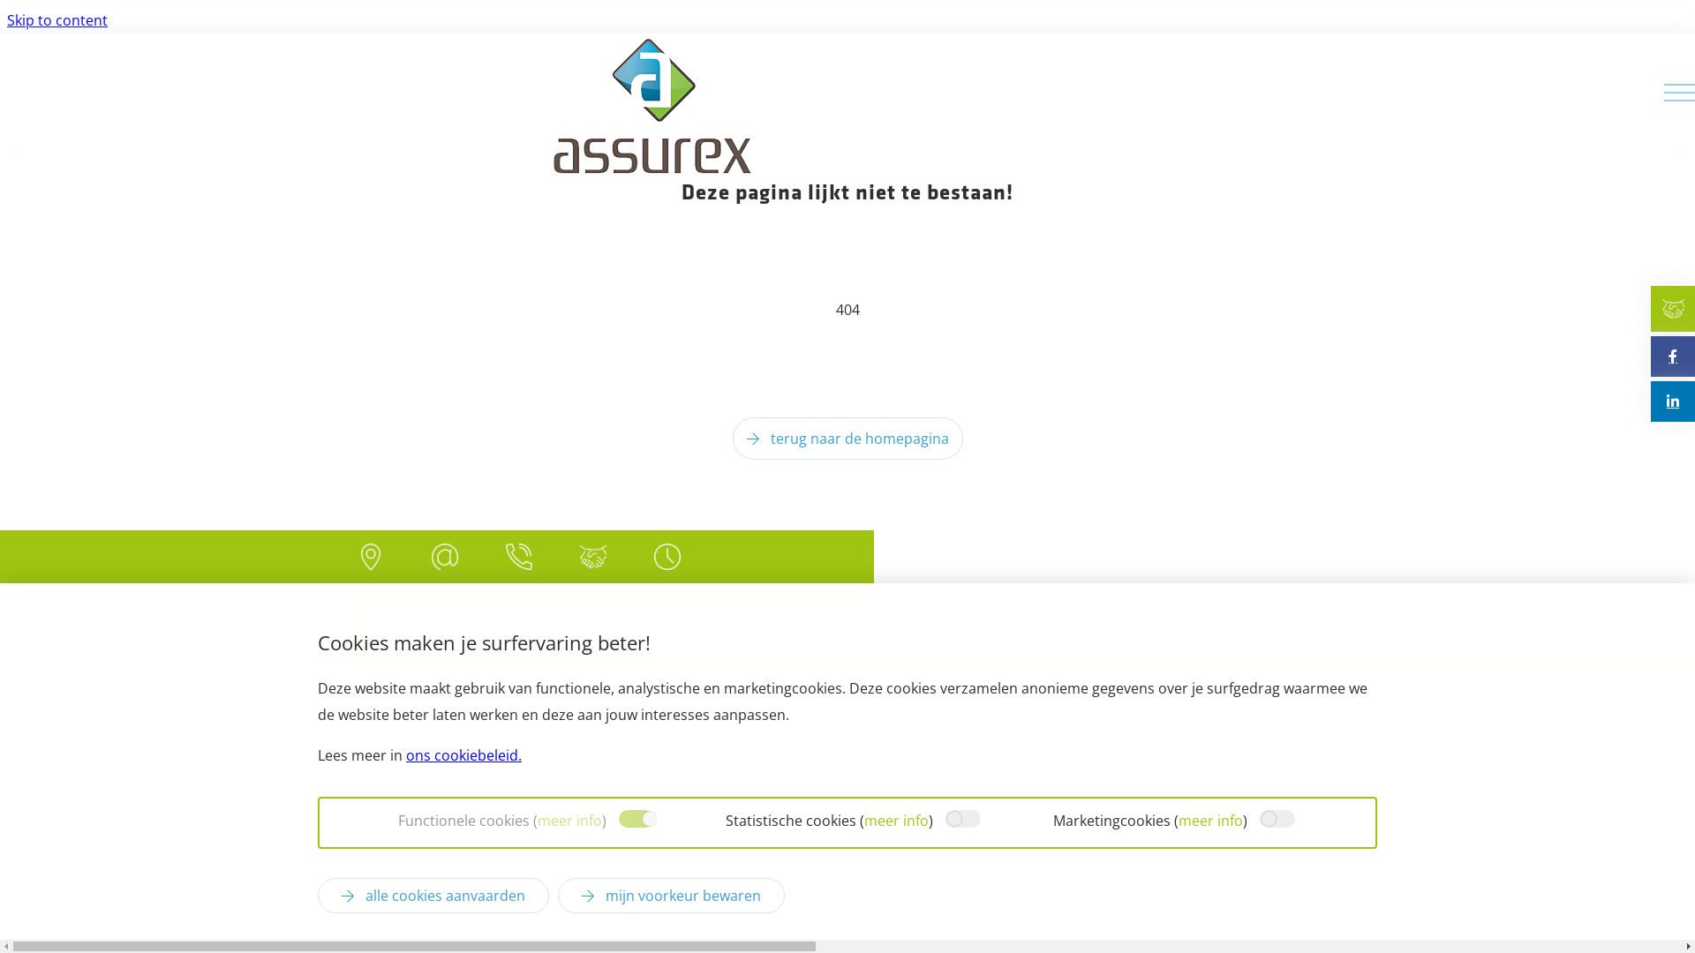 The height and width of the screenshot is (953, 1695). What do you see at coordinates (897, 821) in the screenshot?
I see `meer info` at bounding box center [897, 821].